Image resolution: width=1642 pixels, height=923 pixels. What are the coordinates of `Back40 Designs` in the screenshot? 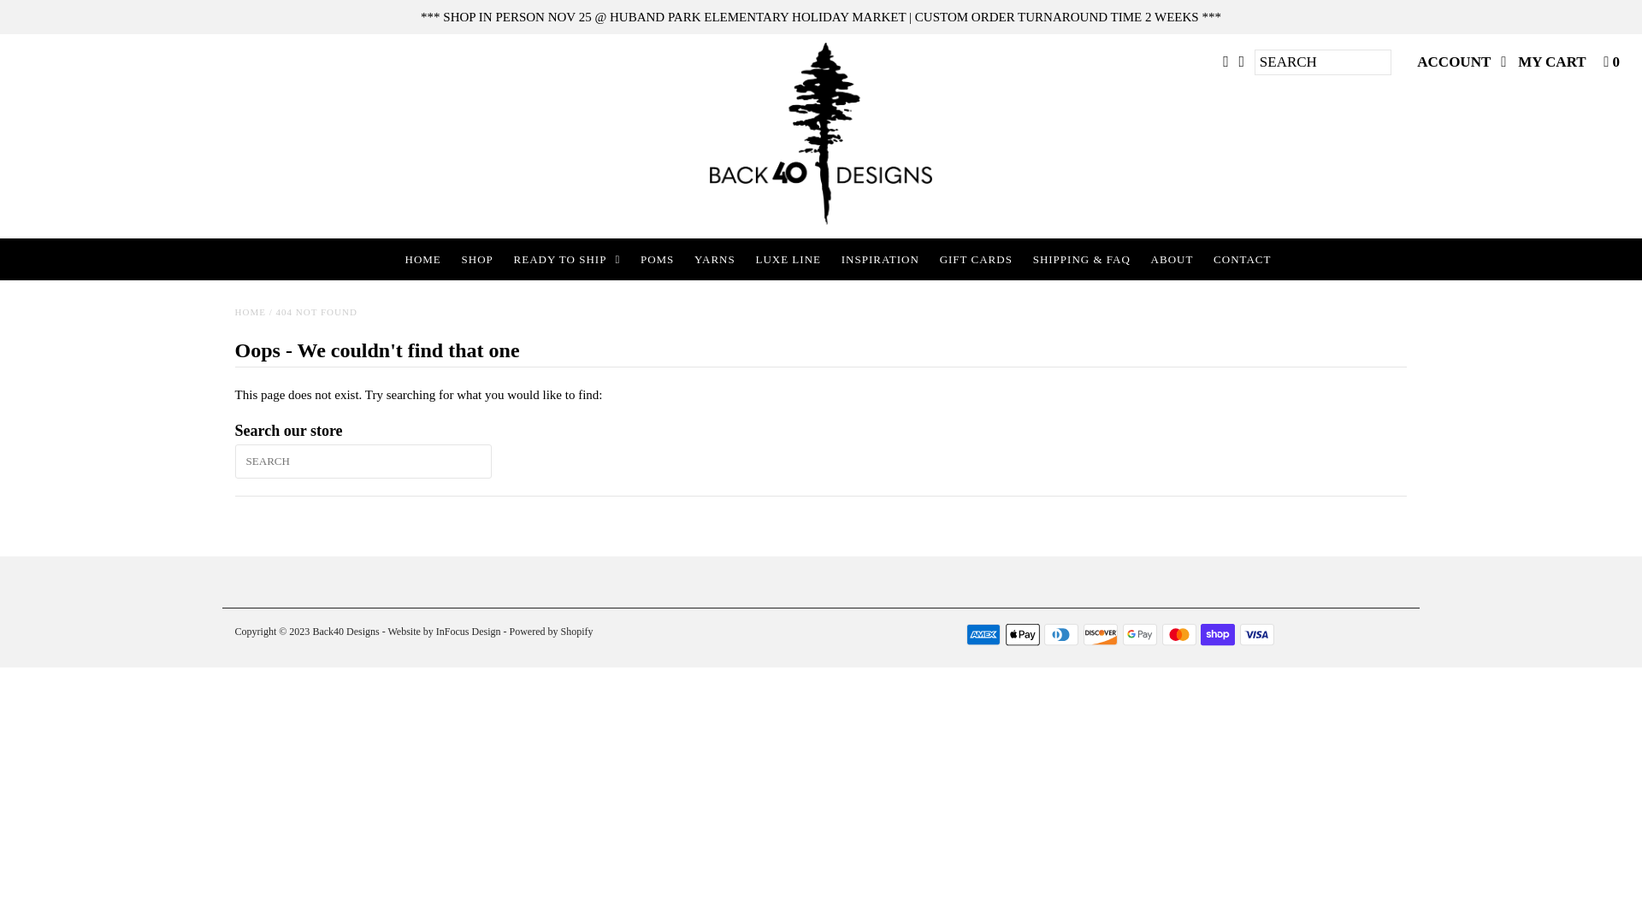 It's located at (346, 632).